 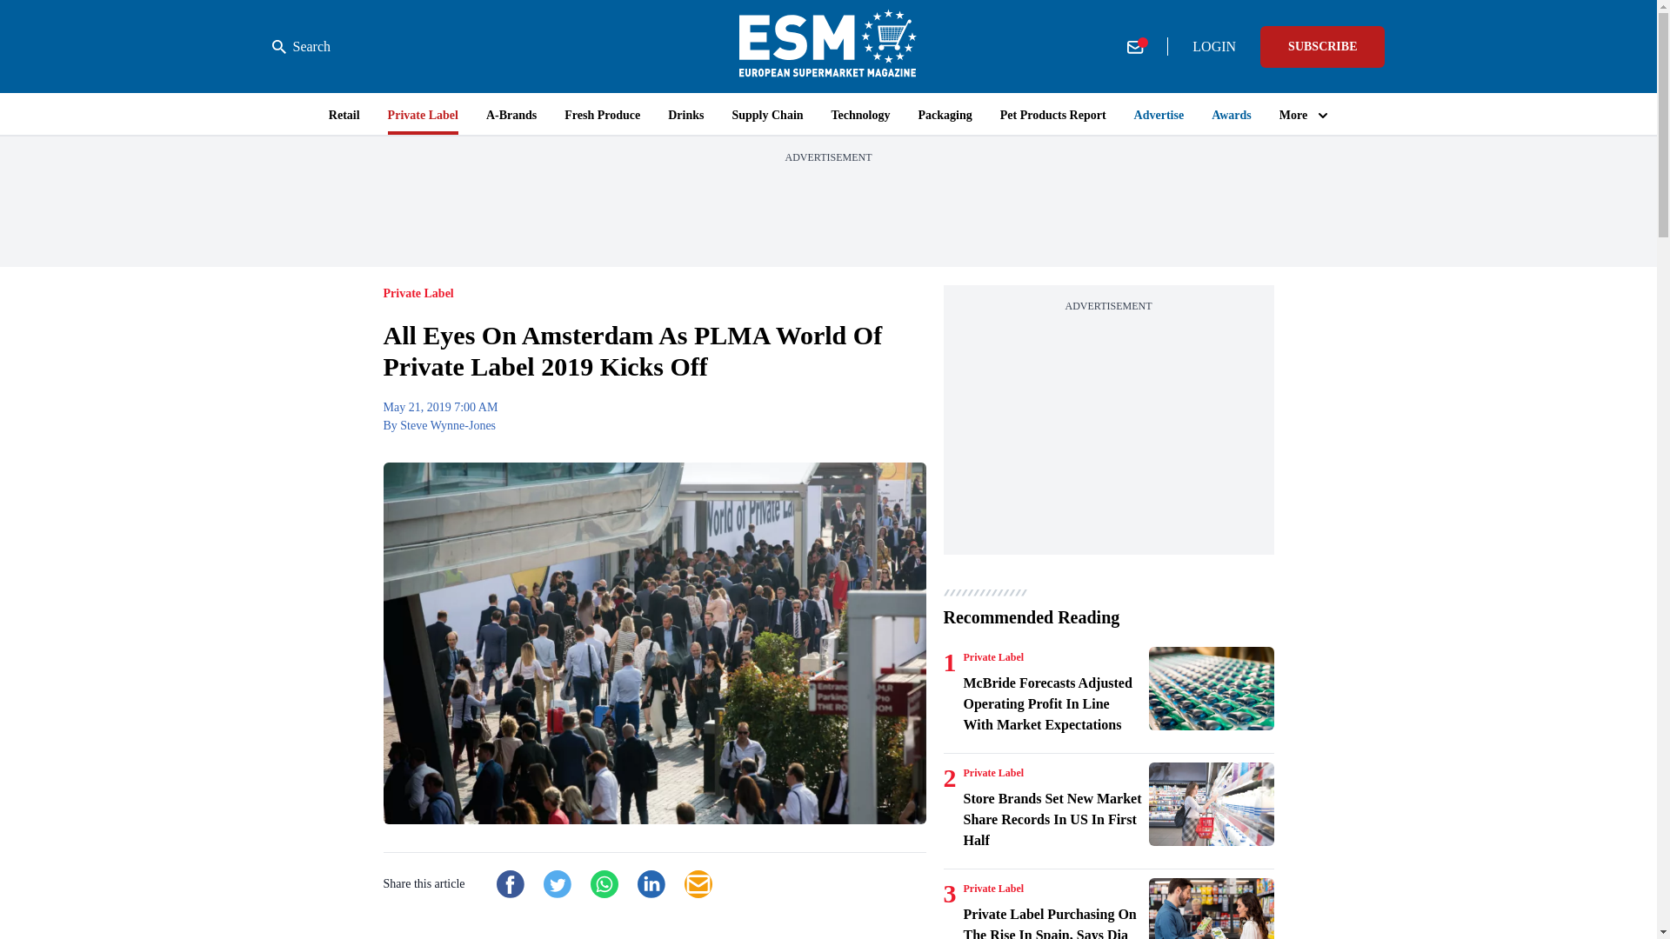 What do you see at coordinates (993, 889) in the screenshot?
I see `Private Label` at bounding box center [993, 889].